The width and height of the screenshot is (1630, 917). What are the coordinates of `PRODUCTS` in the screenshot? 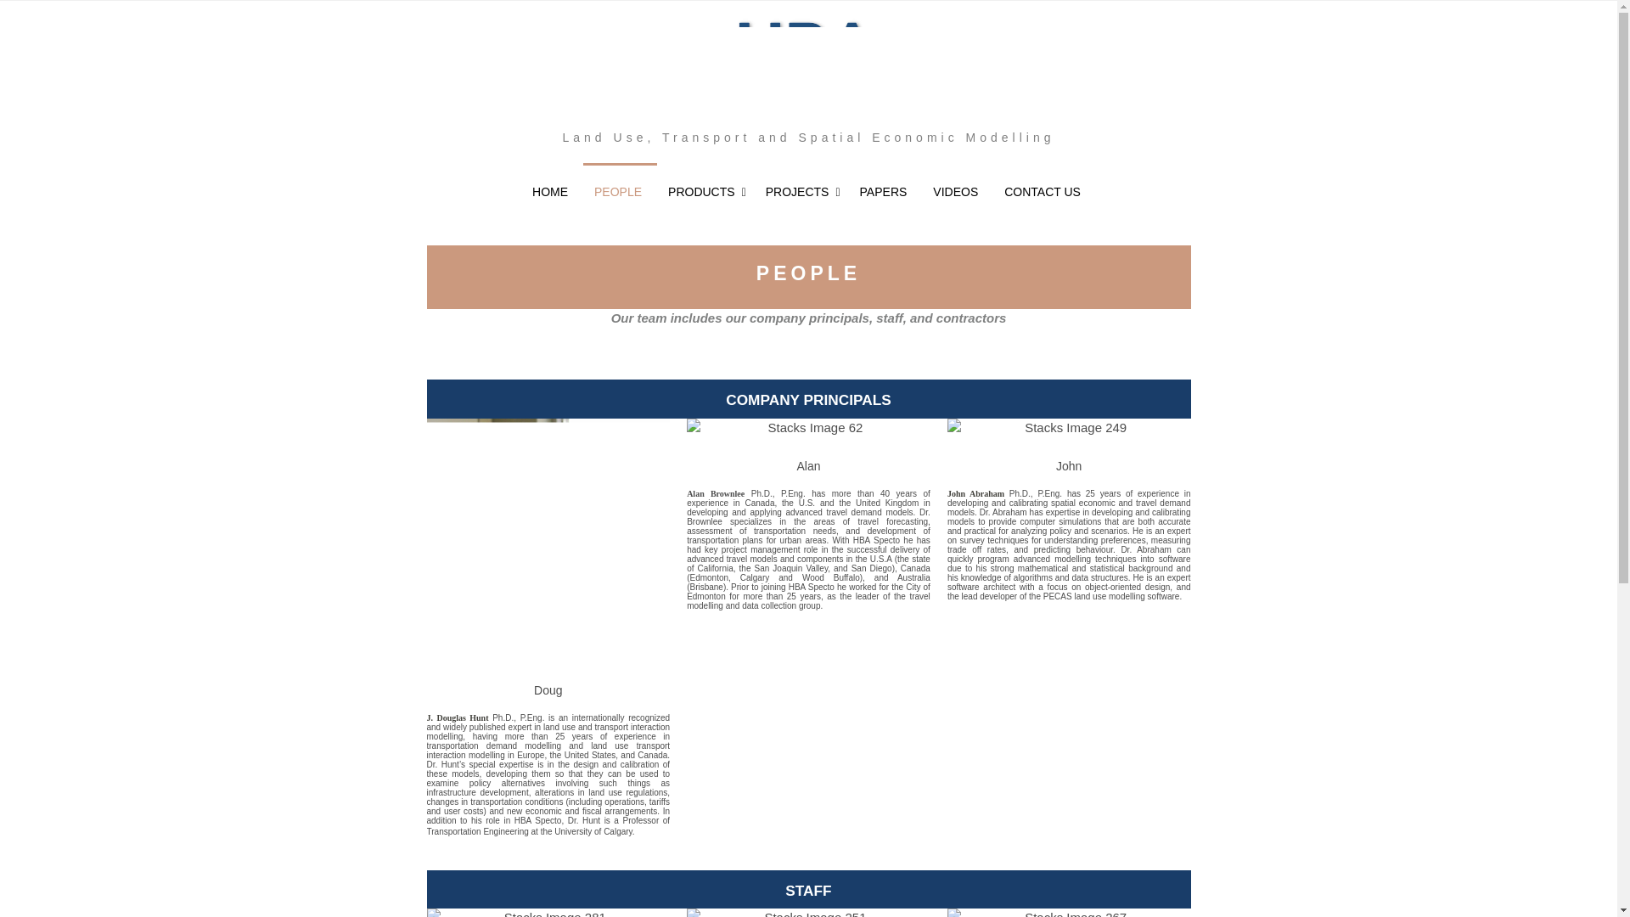 It's located at (705, 193).